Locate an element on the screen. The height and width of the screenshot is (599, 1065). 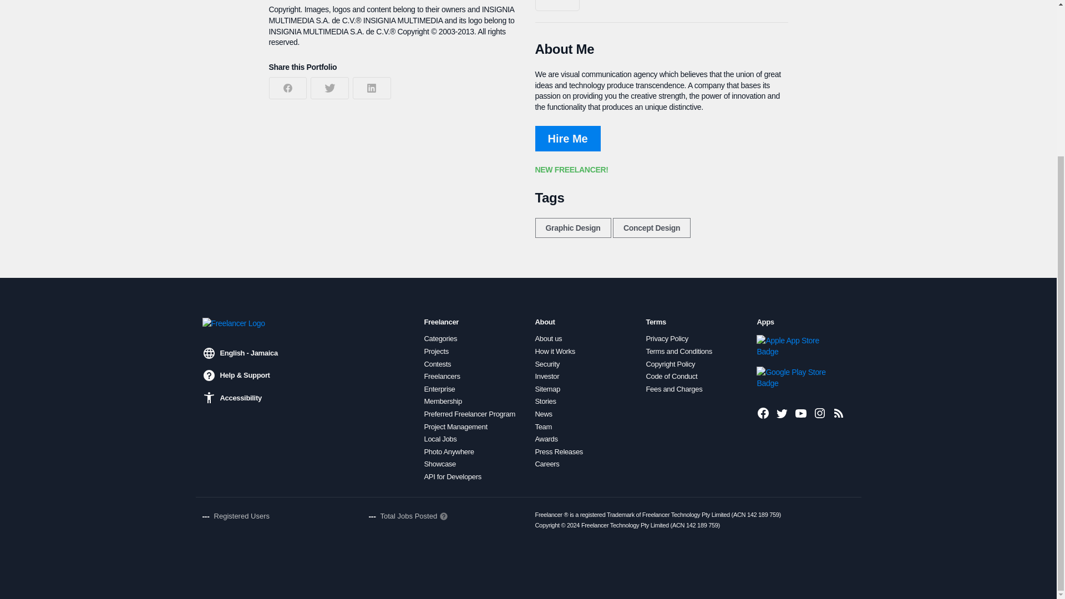
Membership is located at coordinates (443, 402).